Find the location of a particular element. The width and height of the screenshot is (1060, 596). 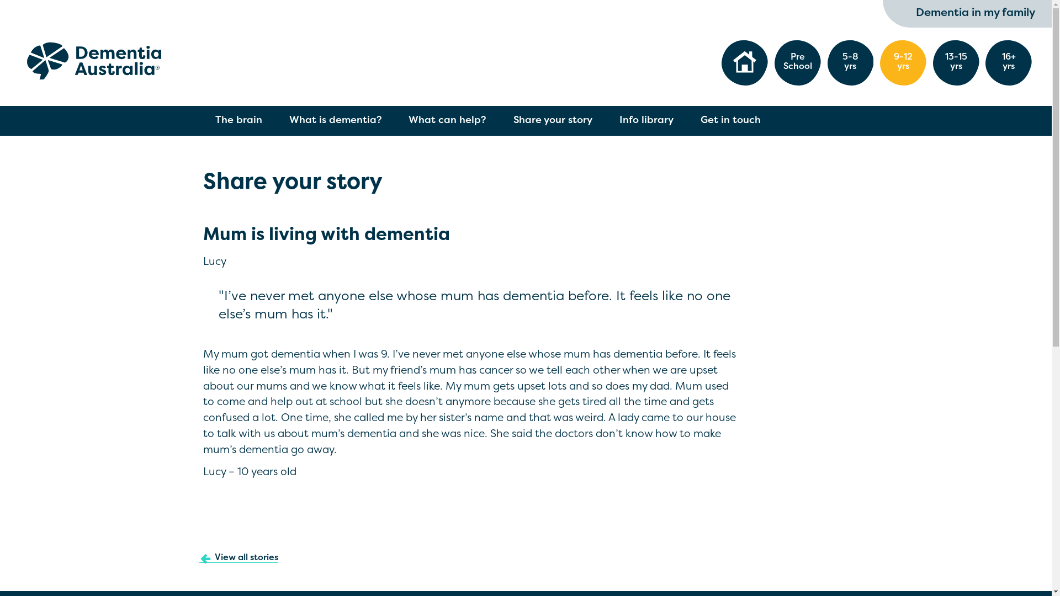

View all stories is located at coordinates (239, 558).